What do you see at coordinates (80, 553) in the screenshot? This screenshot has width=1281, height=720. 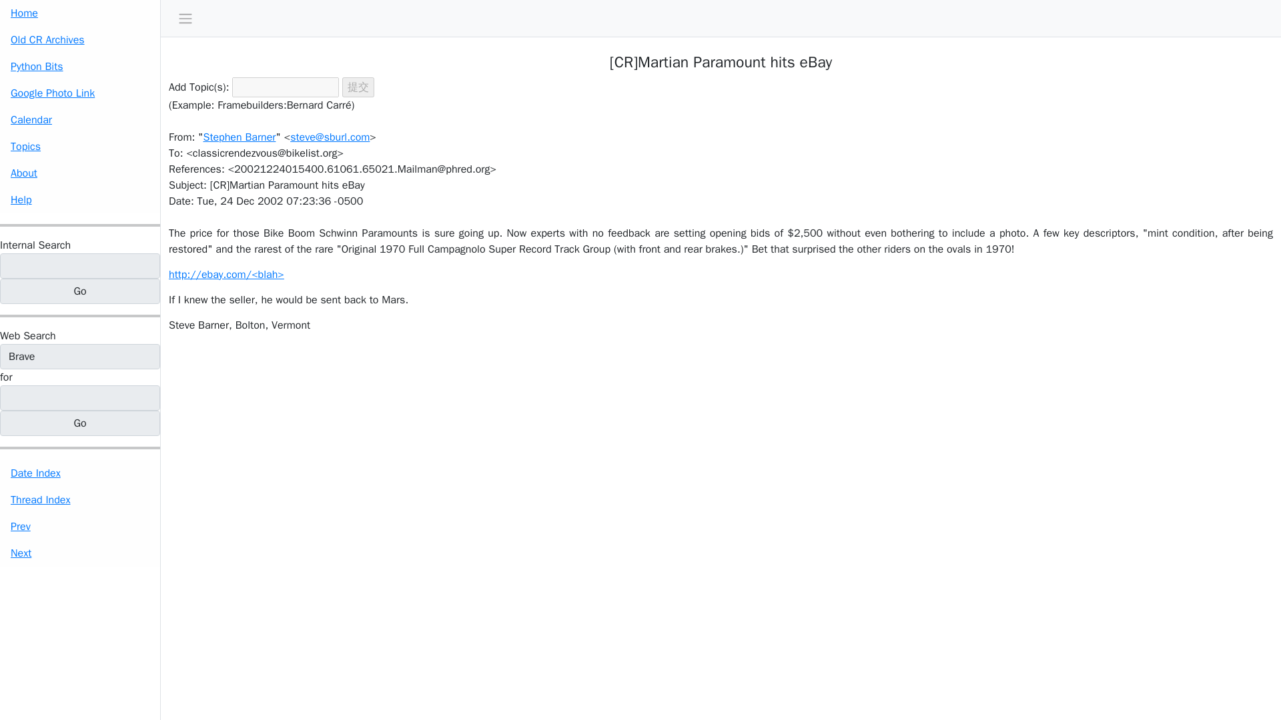 I see `Next` at bounding box center [80, 553].